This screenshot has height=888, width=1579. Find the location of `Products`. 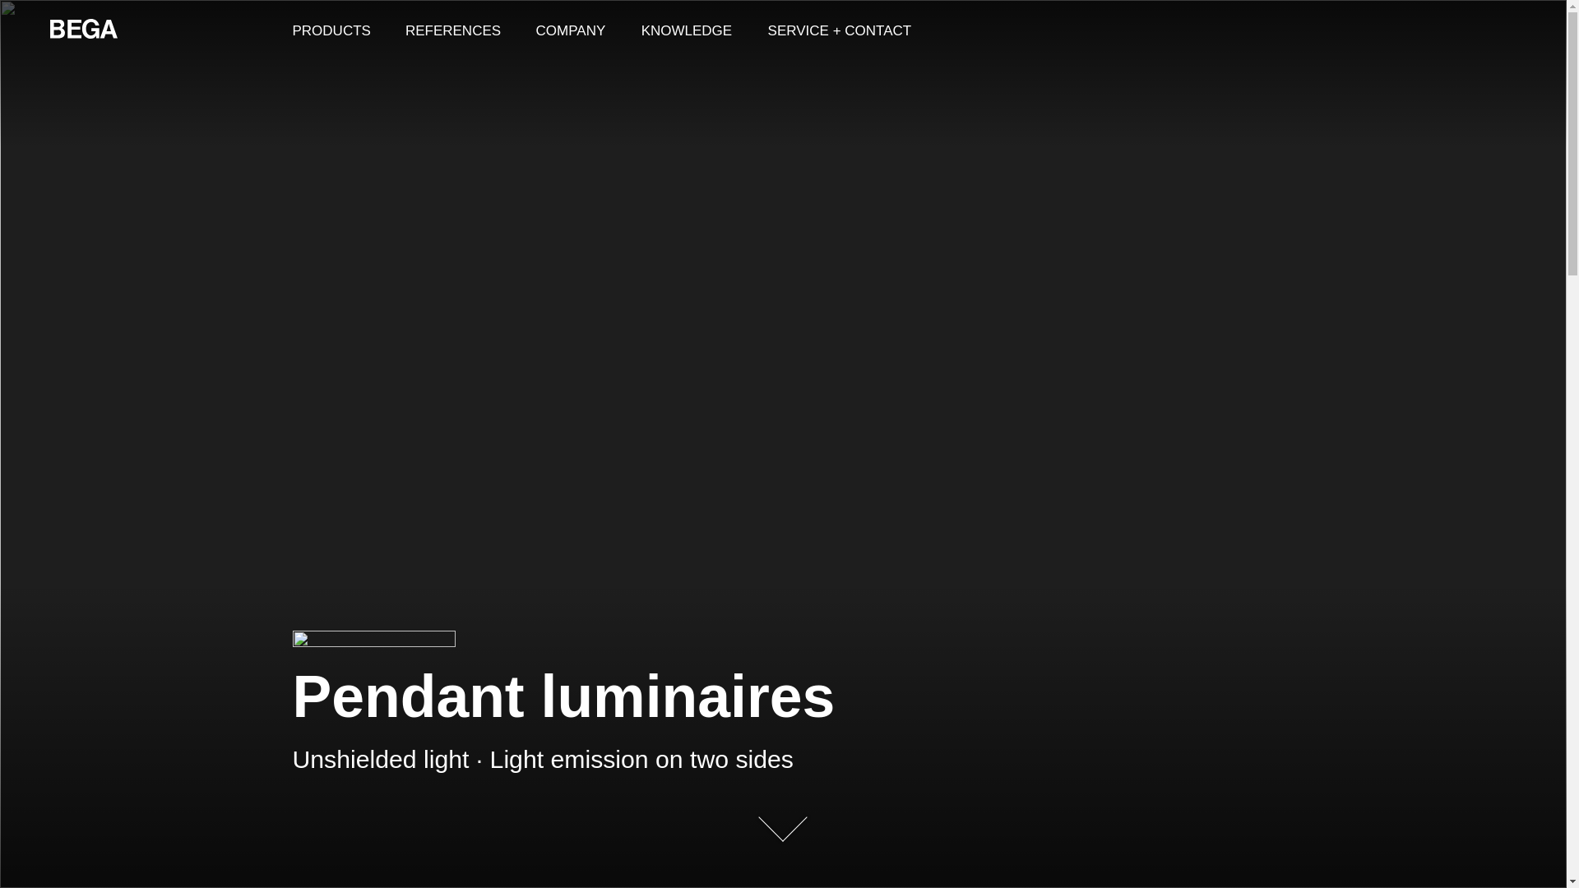

Products is located at coordinates (331, 30).